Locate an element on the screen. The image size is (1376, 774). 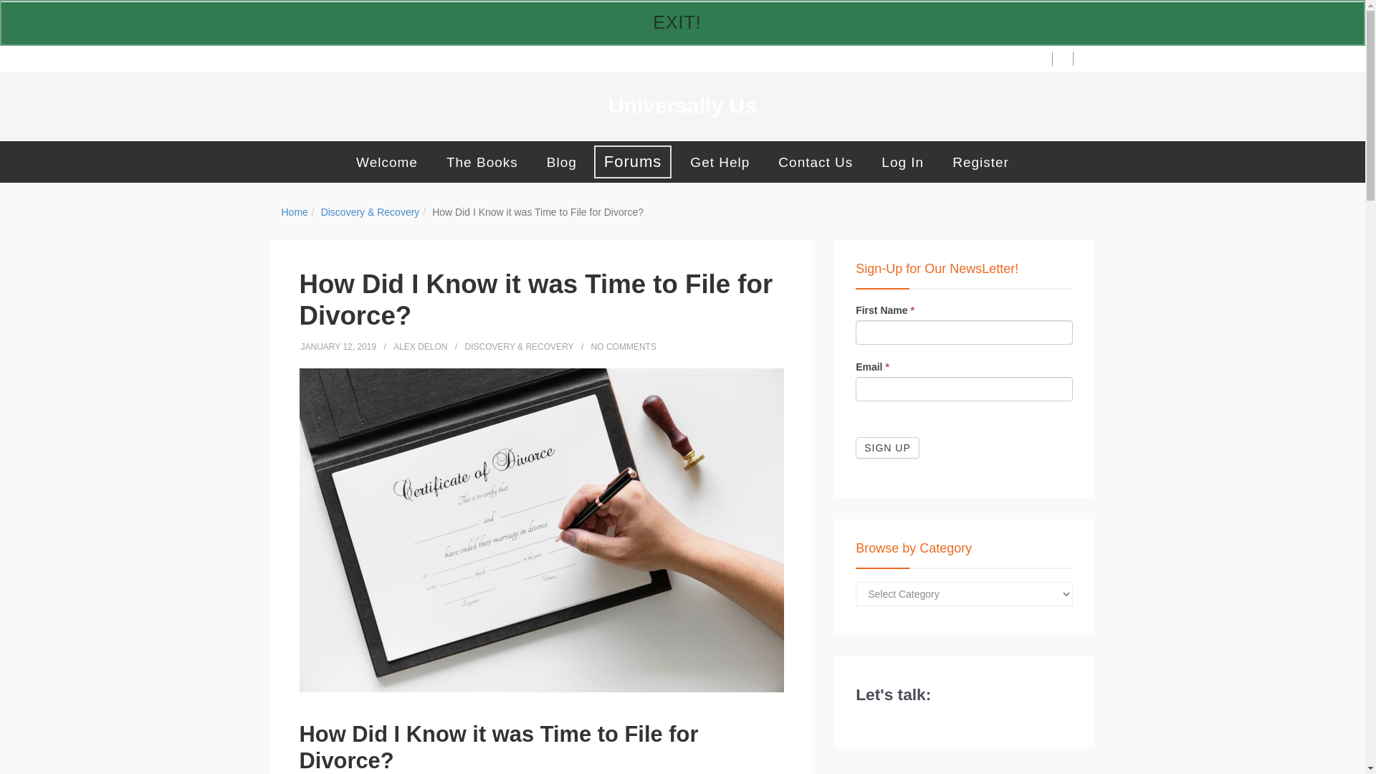
ALEX DELON is located at coordinates (420, 347).